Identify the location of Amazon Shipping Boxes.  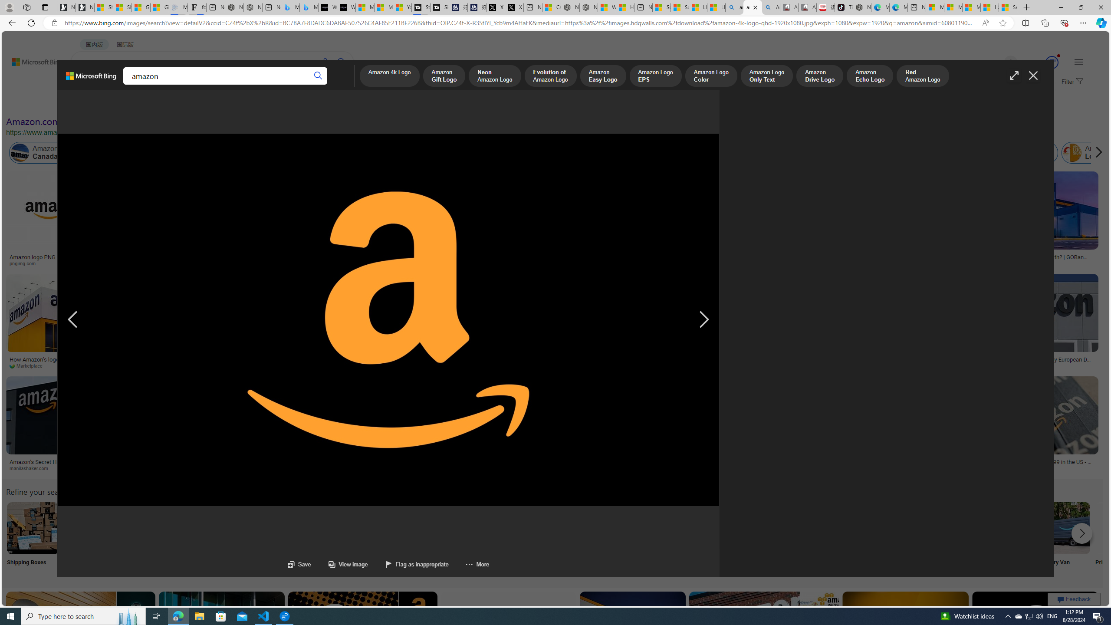
(33, 528).